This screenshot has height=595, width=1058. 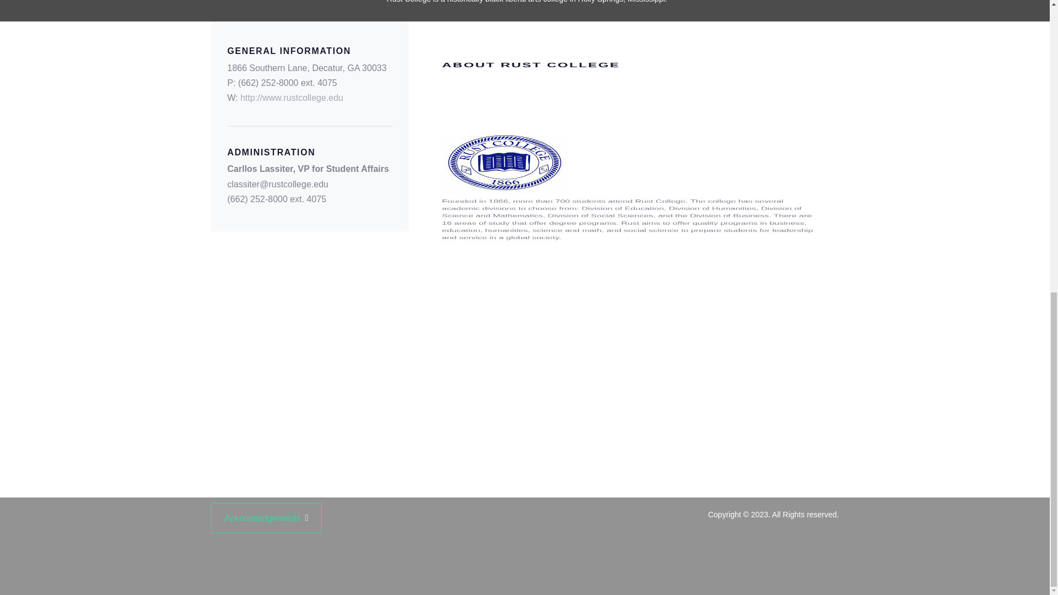 I want to click on NUDC-logo, so click(x=283, y=561).